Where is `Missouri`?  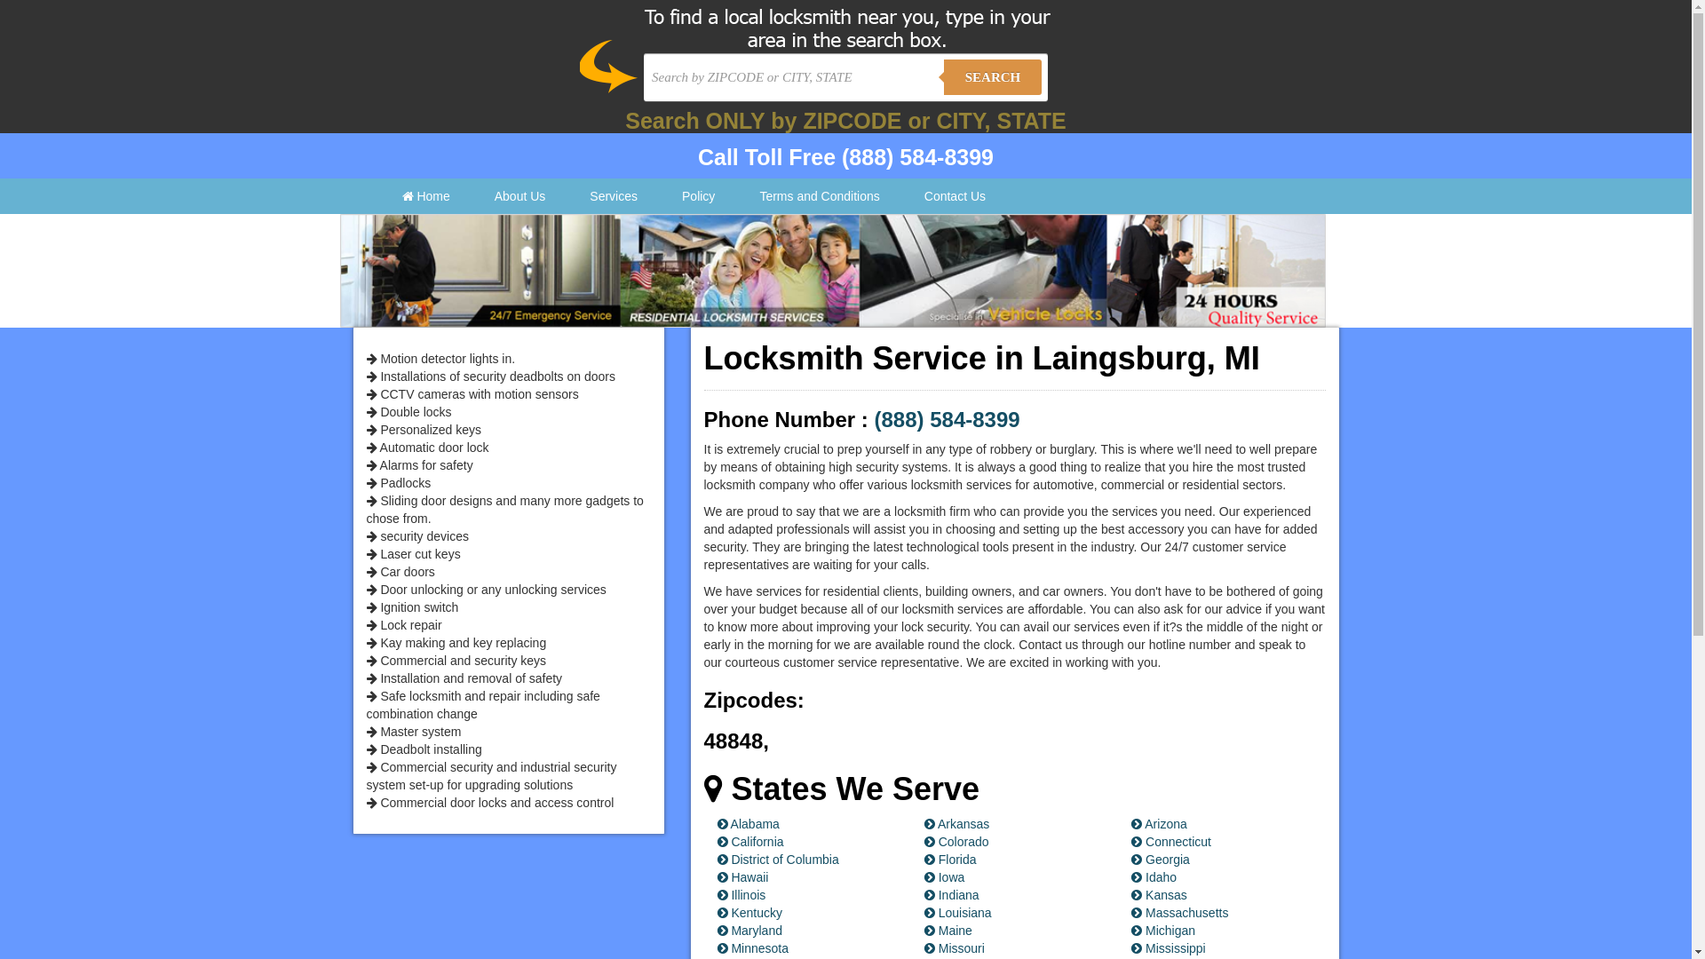
Missouri is located at coordinates (955, 948).